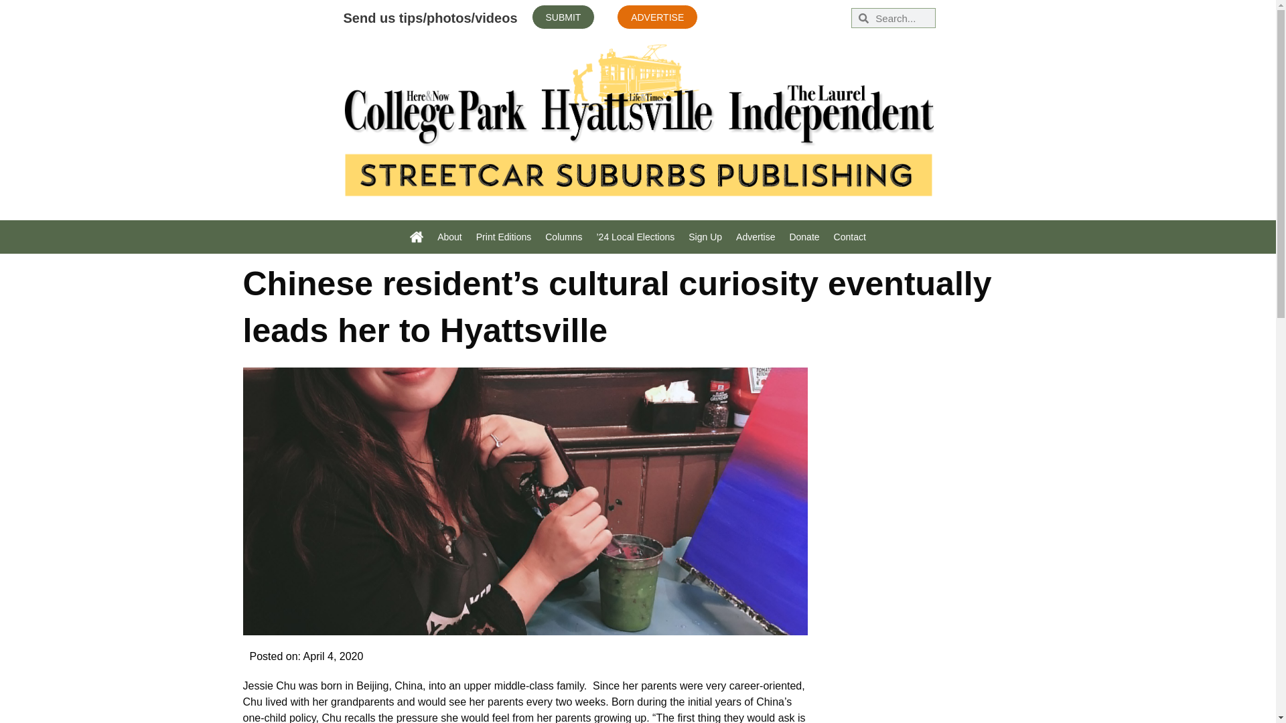  Describe the element at coordinates (849, 237) in the screenshot. I see `Contact` at that location.